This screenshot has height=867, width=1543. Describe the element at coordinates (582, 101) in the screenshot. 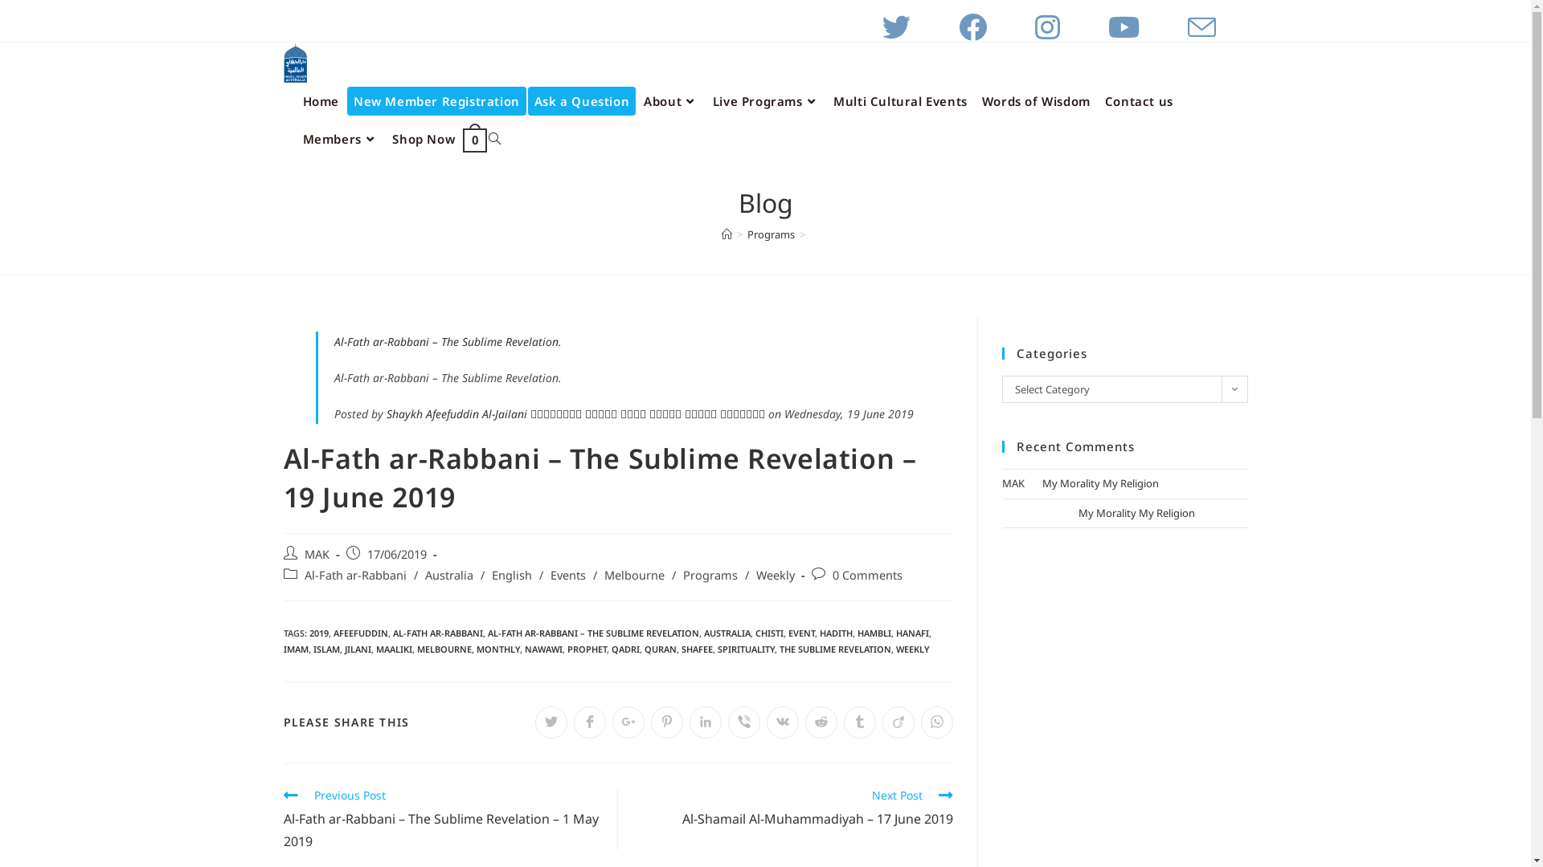

I see `Ask a Question` at that location.